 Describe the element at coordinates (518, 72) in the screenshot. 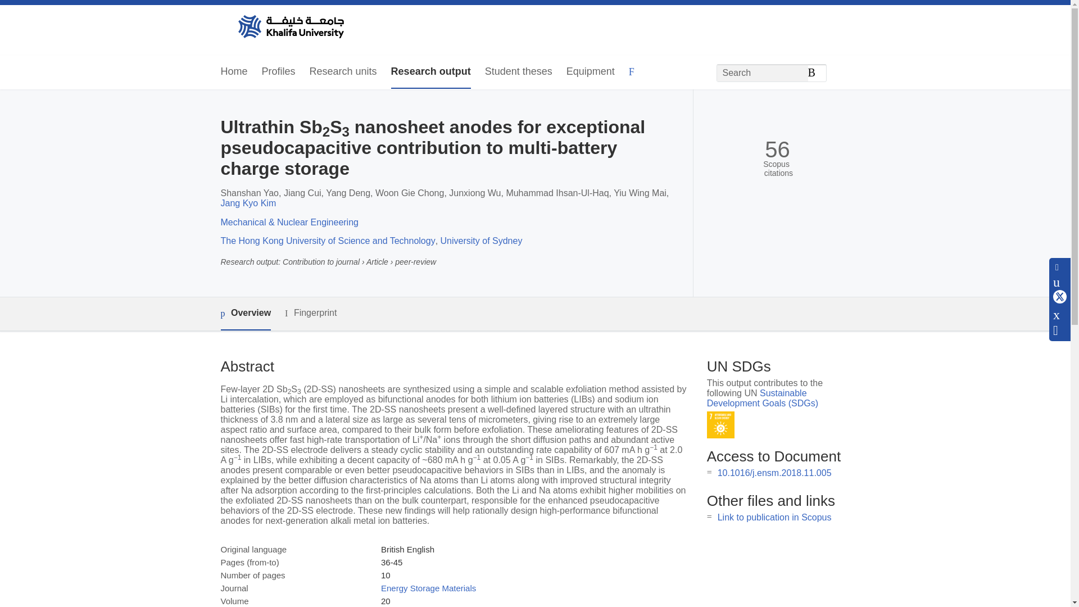

I see `Student theses` at that location.